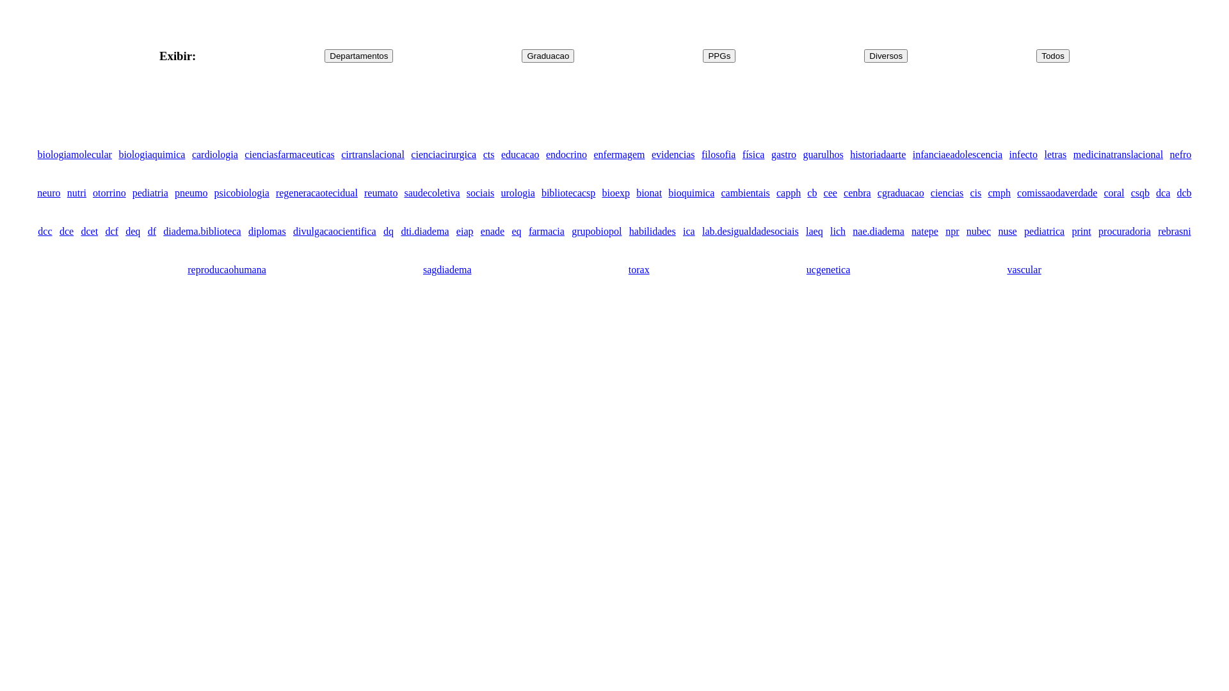 The height and width of the screenshot is (691, 1229). I want to click on bioexp, so click(616, 193).